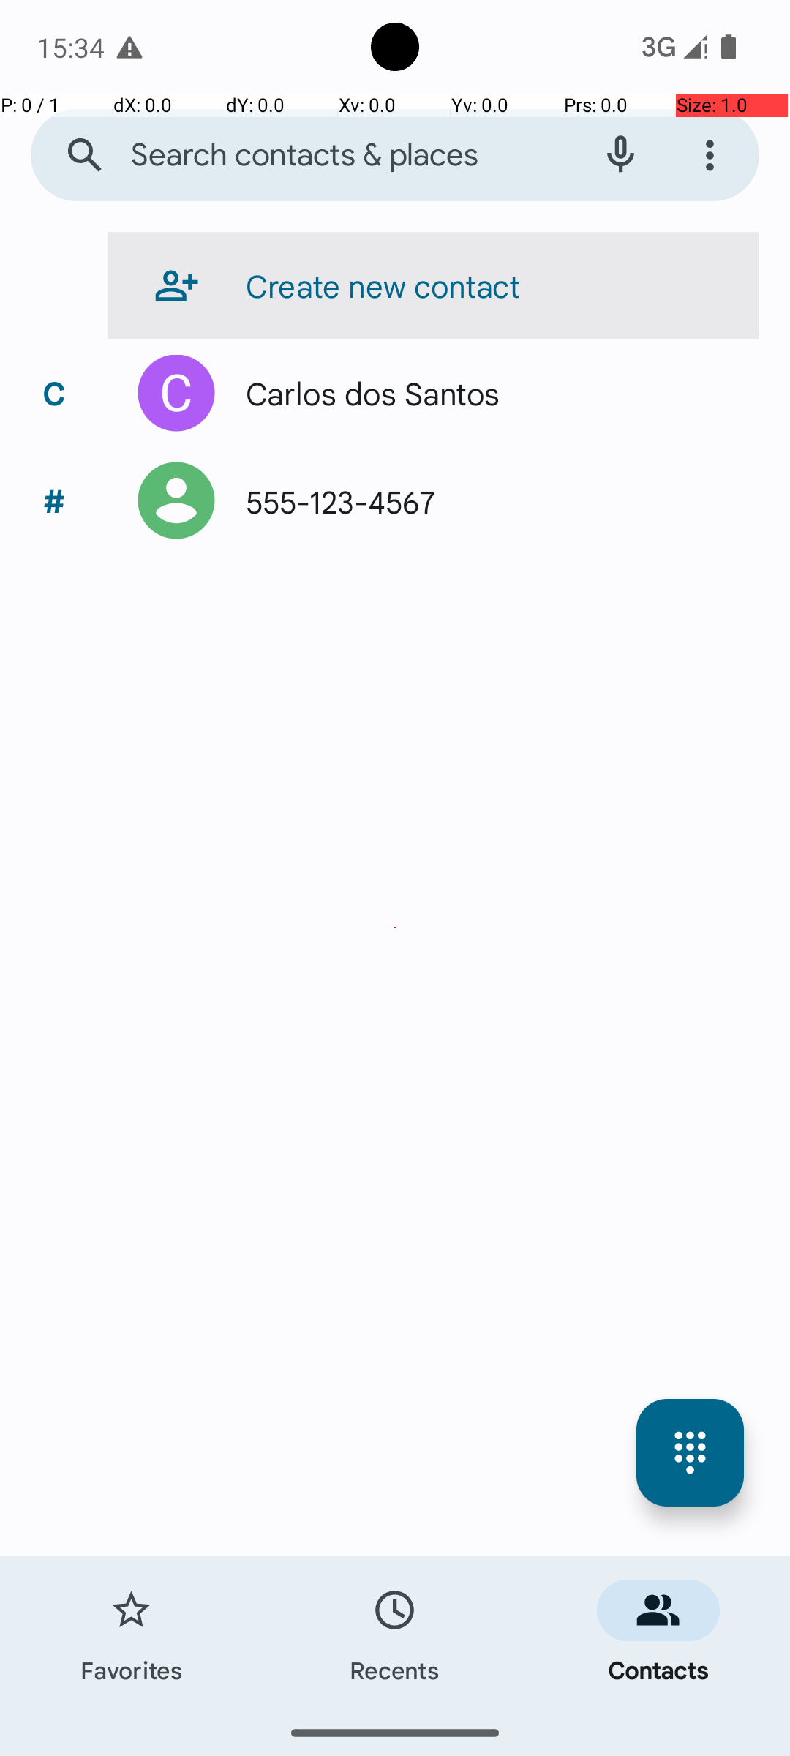 Image resolution: width=790 pixels, height=1756 pixels. I want to click on Quick contact for 555-123-4567, so click(177, 500).